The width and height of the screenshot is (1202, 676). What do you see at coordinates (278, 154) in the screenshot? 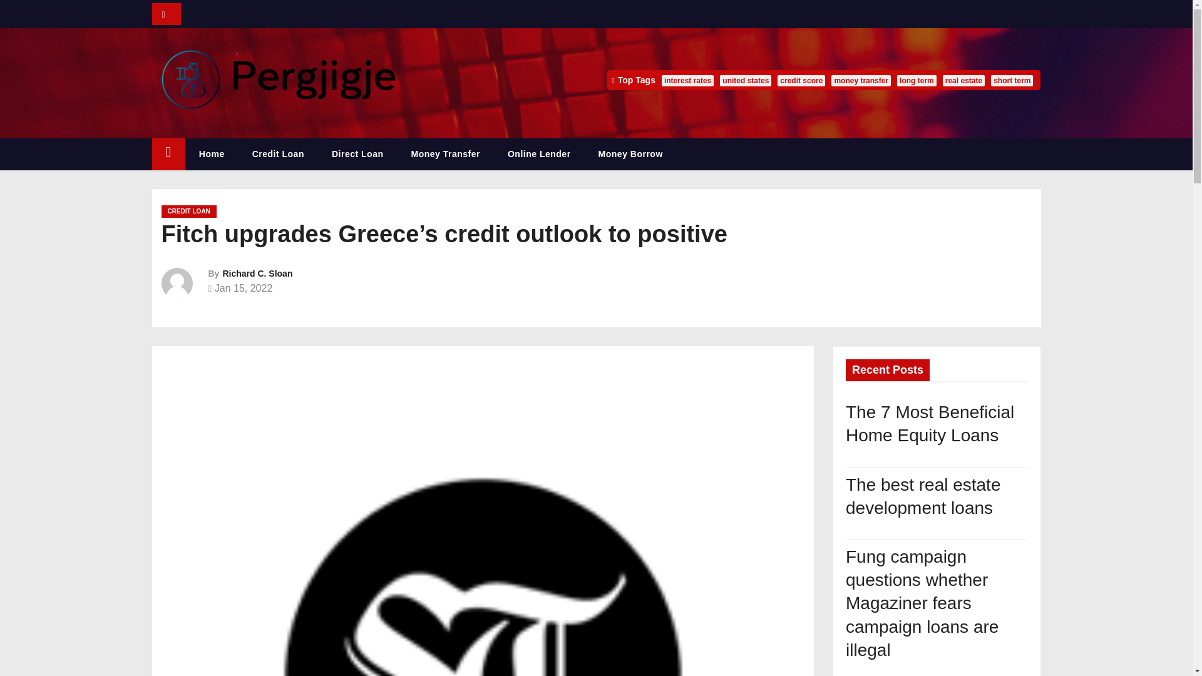
I see `Credit Loan` at bounding box center [278, 154].